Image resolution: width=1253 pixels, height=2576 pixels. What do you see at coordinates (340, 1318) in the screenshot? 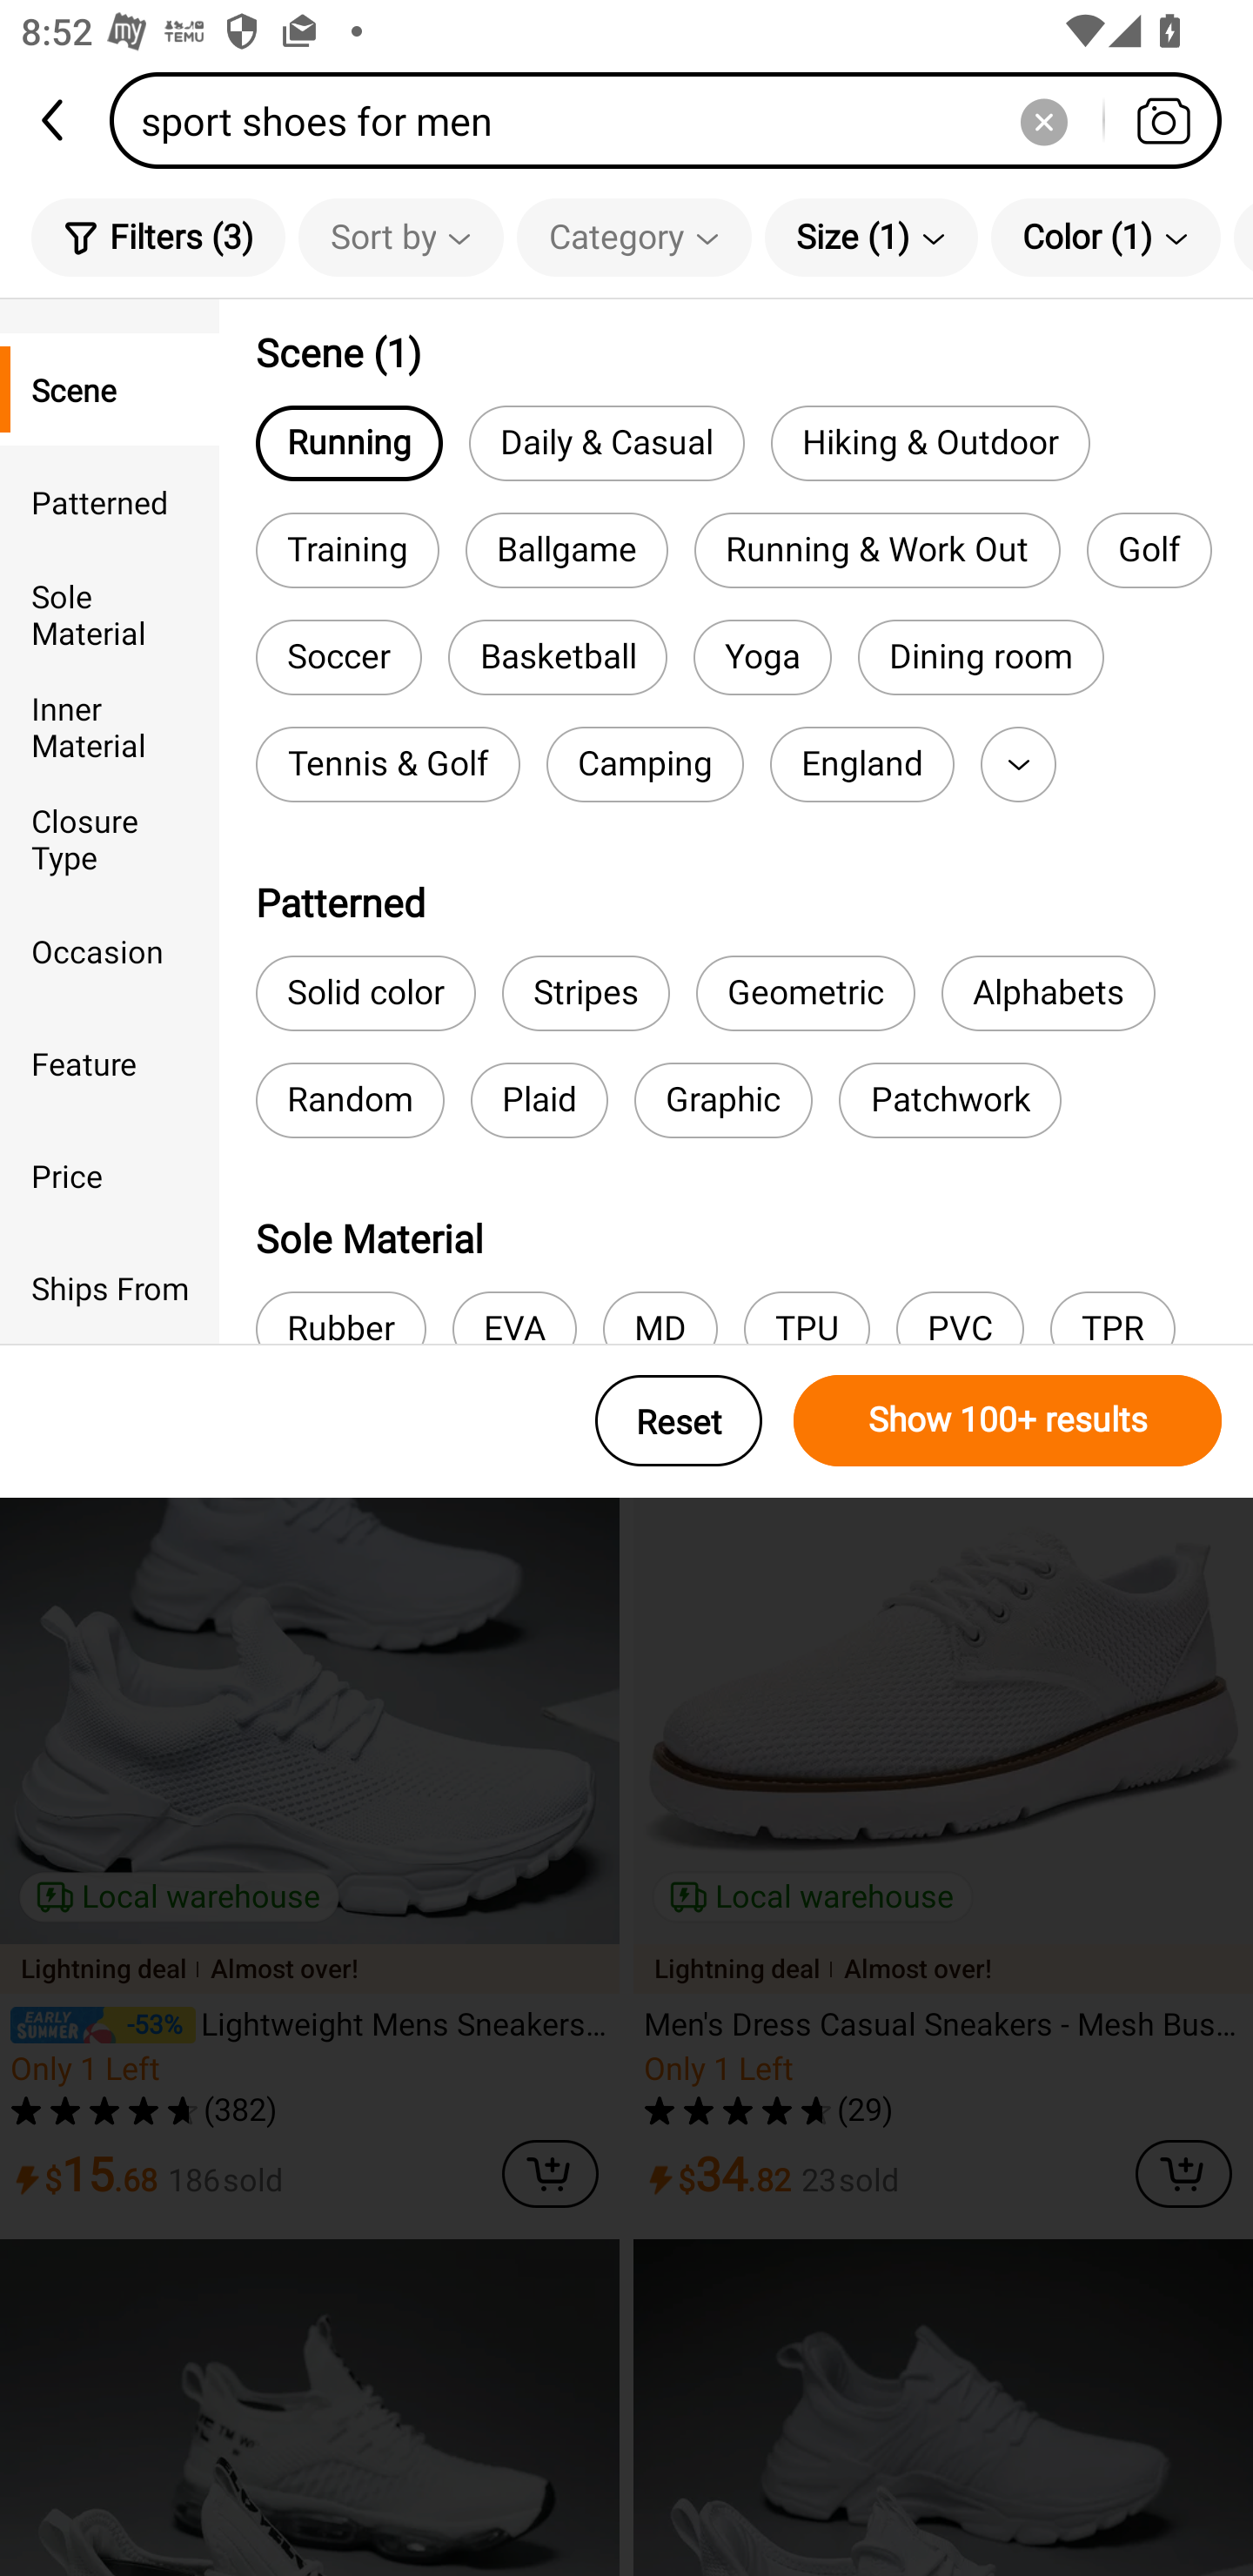
I see `Rubber` at bounding box center [340, 1318].